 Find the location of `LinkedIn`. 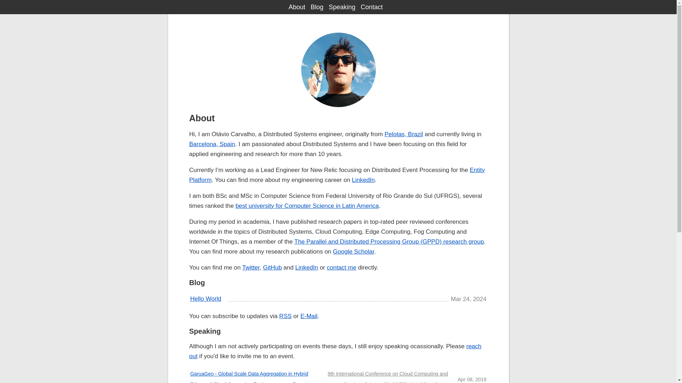

LinkedIn is located at coordinates (306, 267).